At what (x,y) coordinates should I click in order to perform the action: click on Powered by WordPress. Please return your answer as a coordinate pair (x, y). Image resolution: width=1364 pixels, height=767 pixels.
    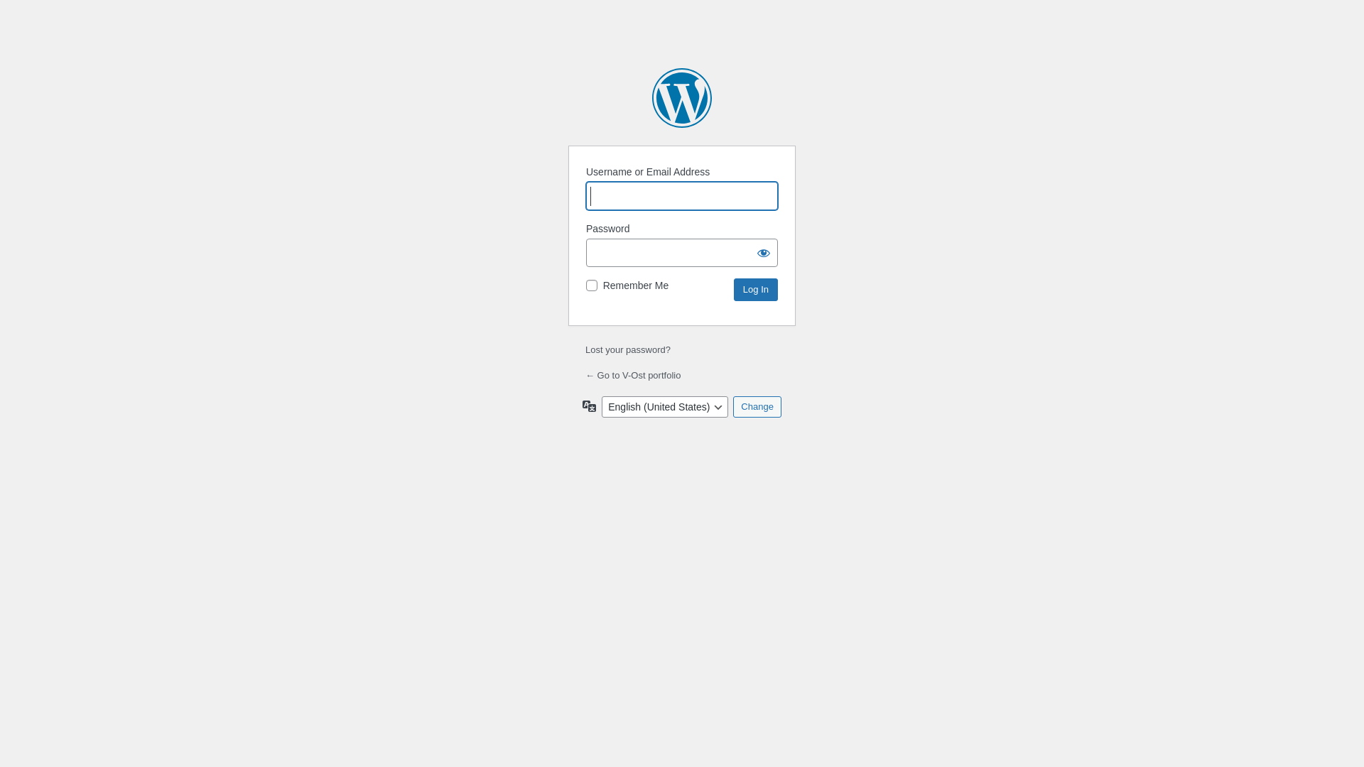
    Looking at the image, I should click on (682, 98).